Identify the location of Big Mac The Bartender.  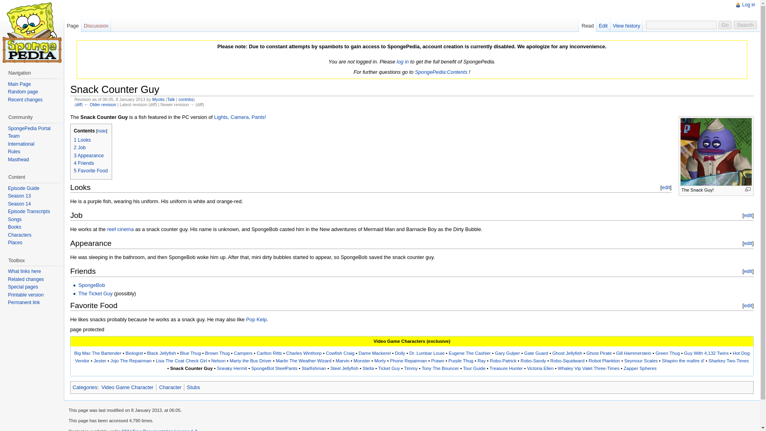
(97, 353).